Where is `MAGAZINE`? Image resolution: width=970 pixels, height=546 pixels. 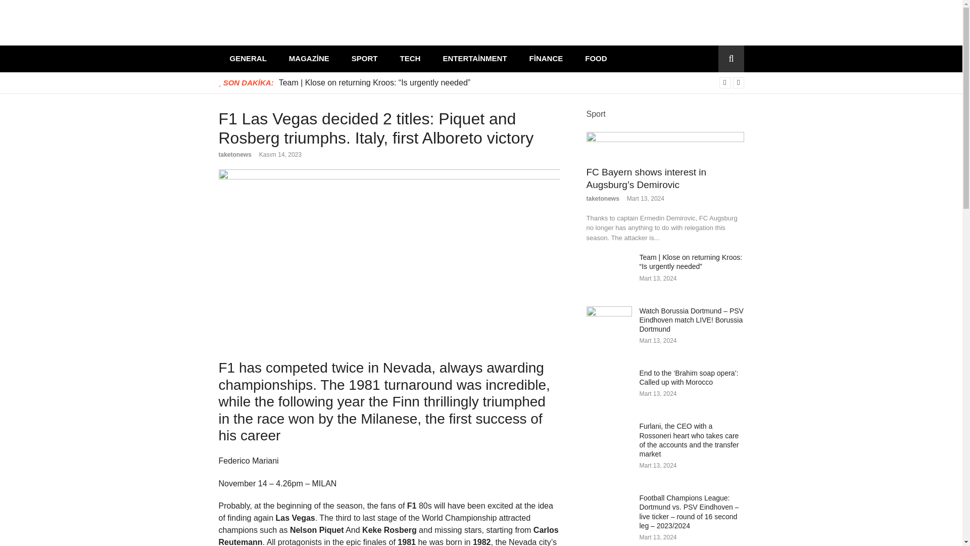 MAGAZINE is located at coordinates (309, 59).